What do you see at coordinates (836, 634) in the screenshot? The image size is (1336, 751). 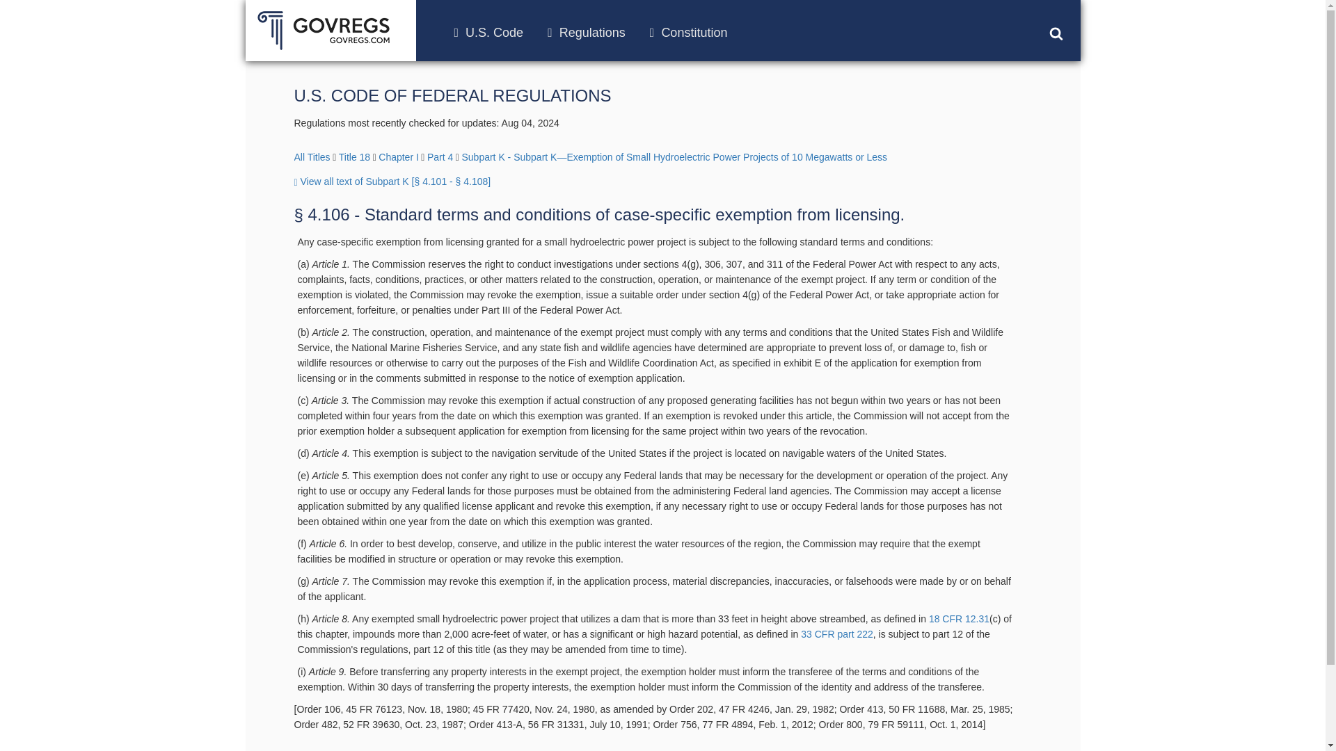 I see `33 CFR part 222` at bounding box center [836, 634].